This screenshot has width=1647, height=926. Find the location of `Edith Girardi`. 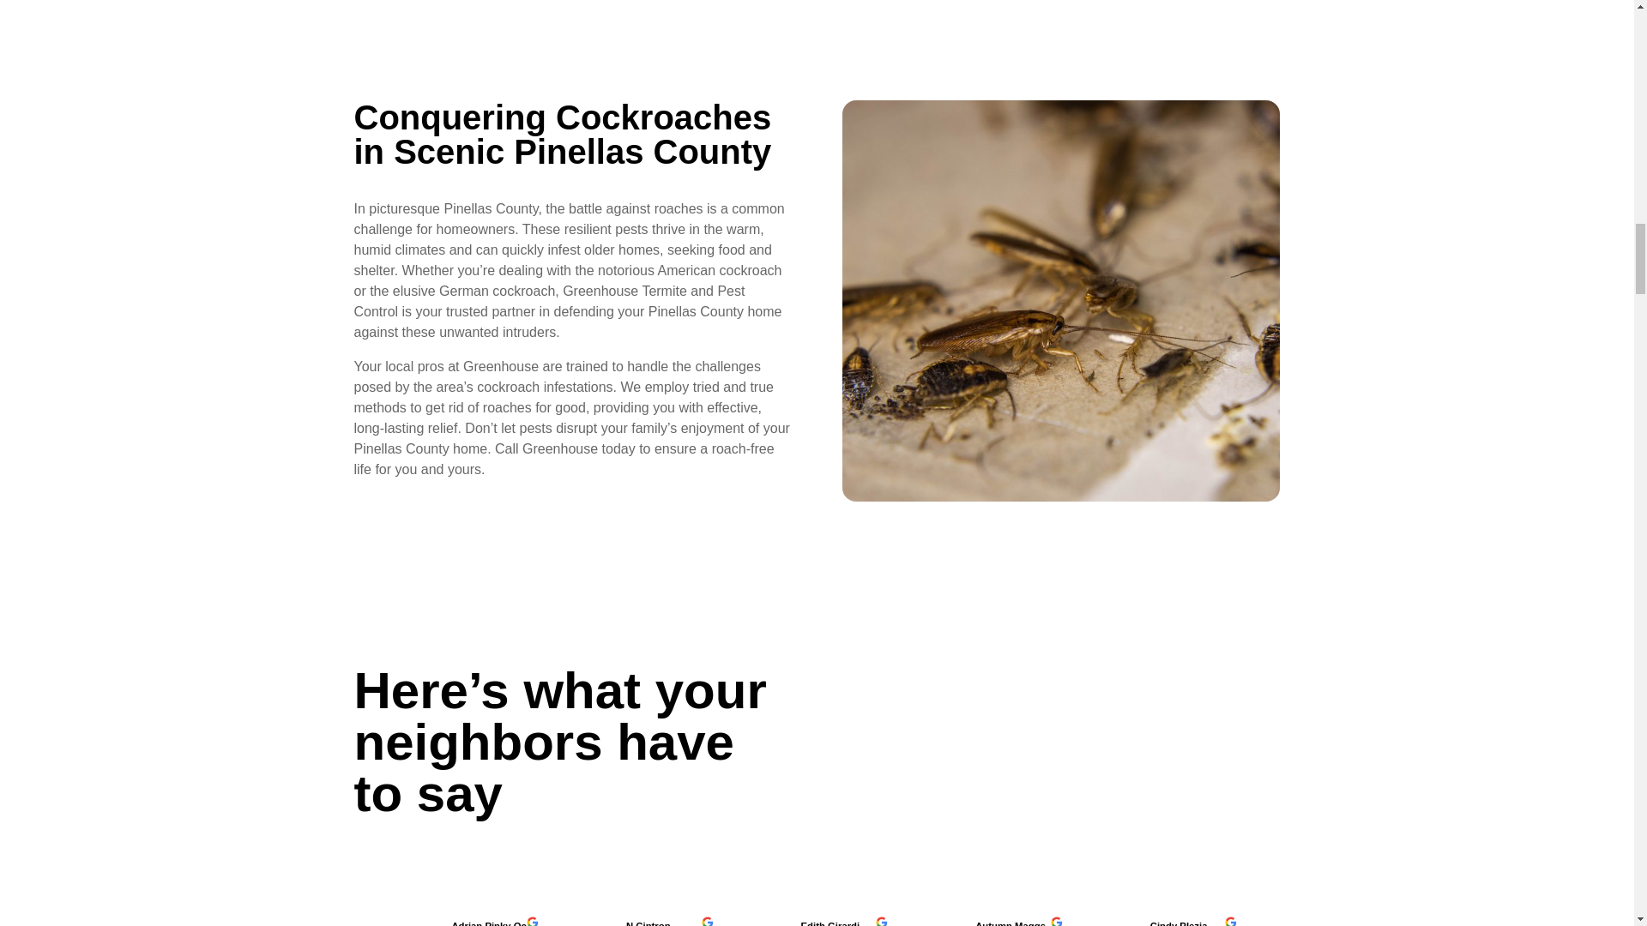

Edith Girardi is located at coordinates (842, 923).